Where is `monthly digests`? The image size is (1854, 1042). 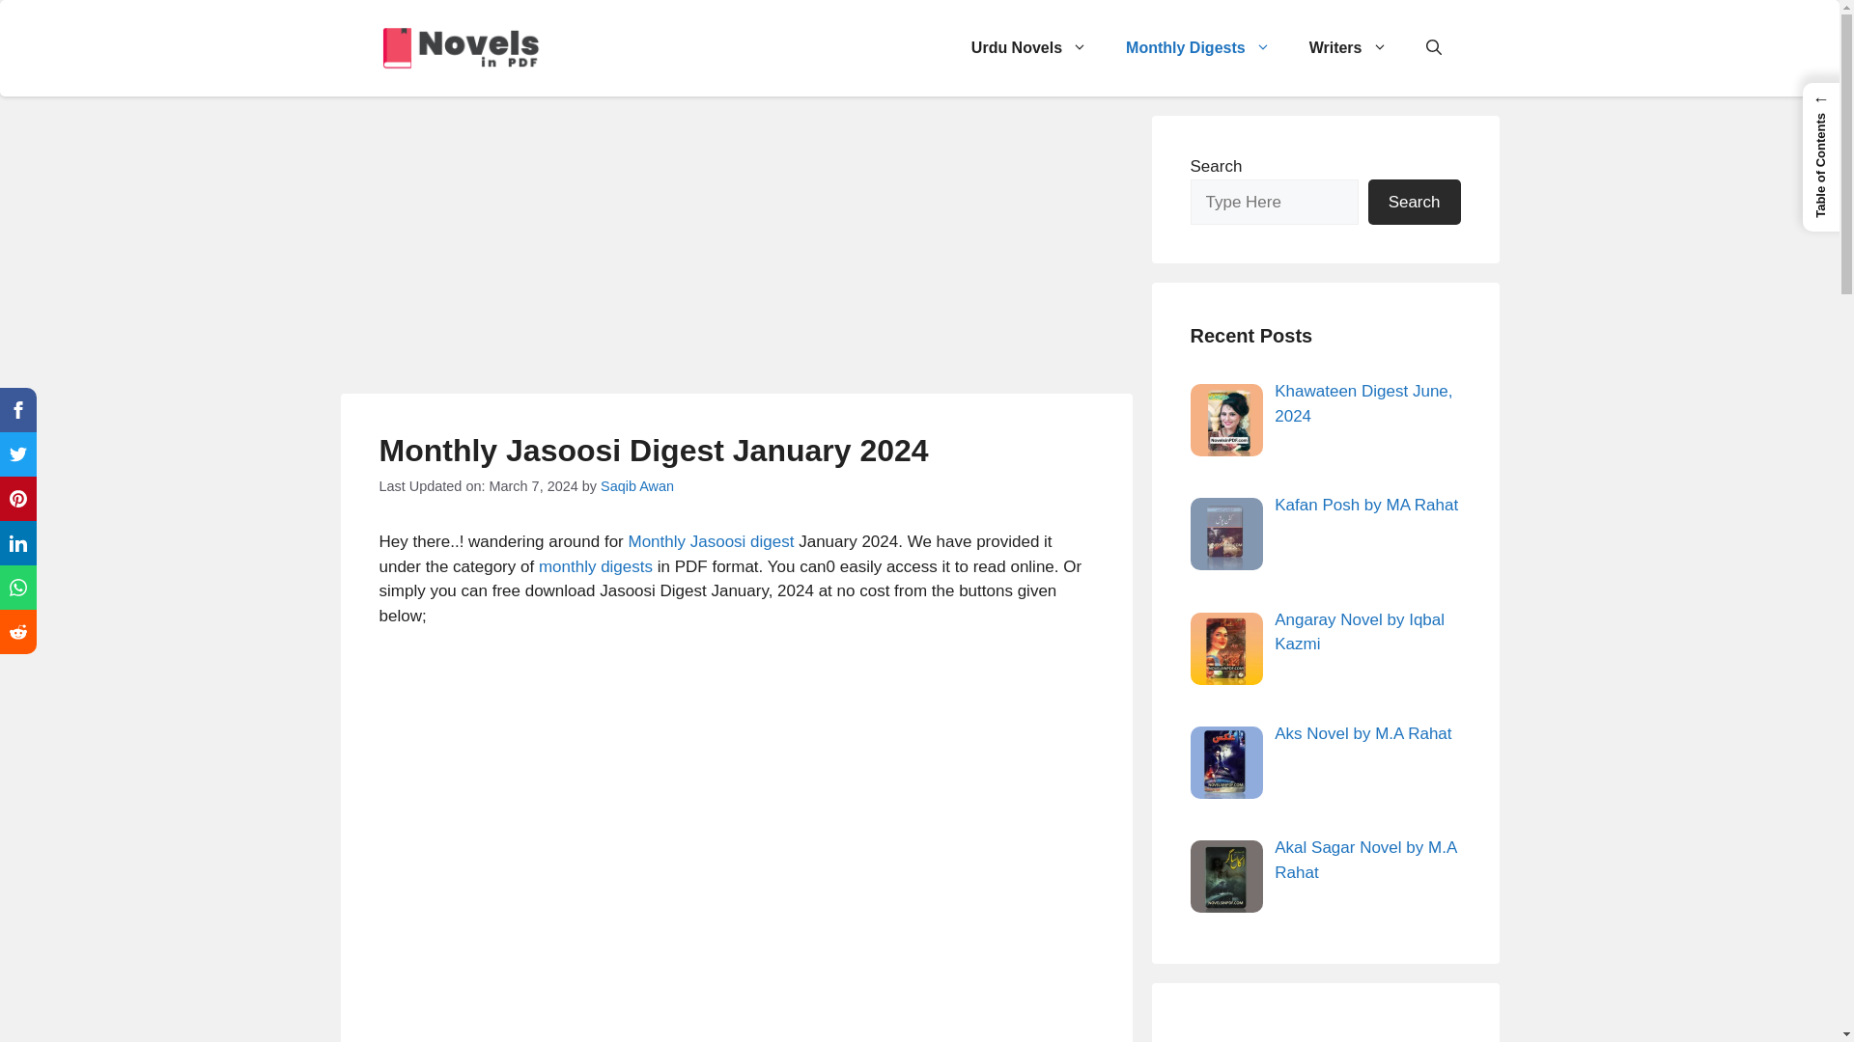
monthly digests is located at coordinates (595, 566).